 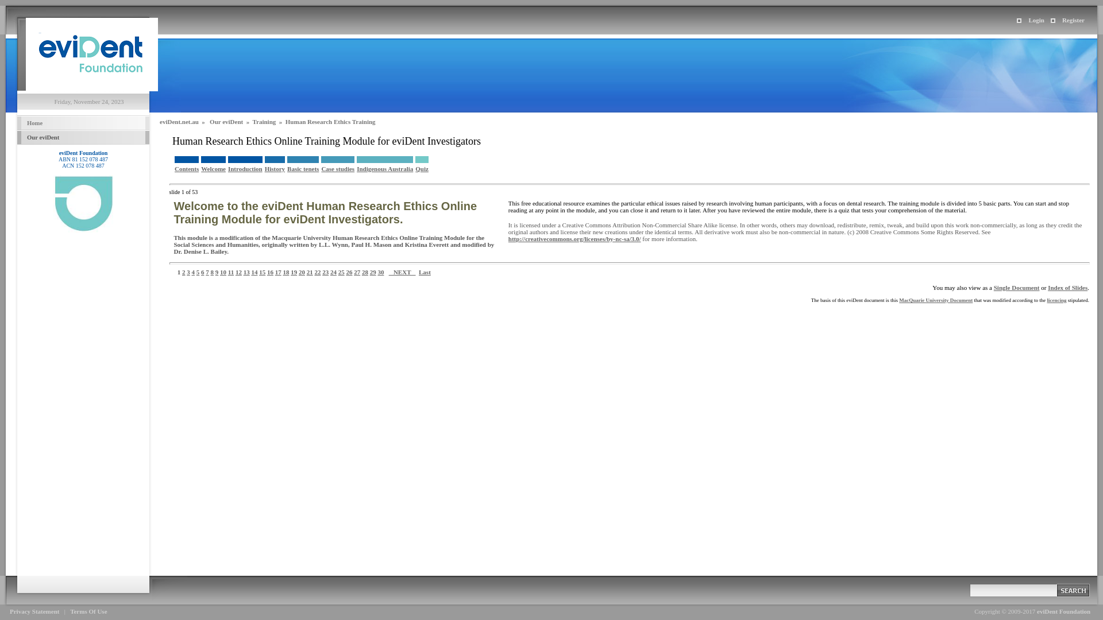 I want to click on 14, so click(x=254, y=272).